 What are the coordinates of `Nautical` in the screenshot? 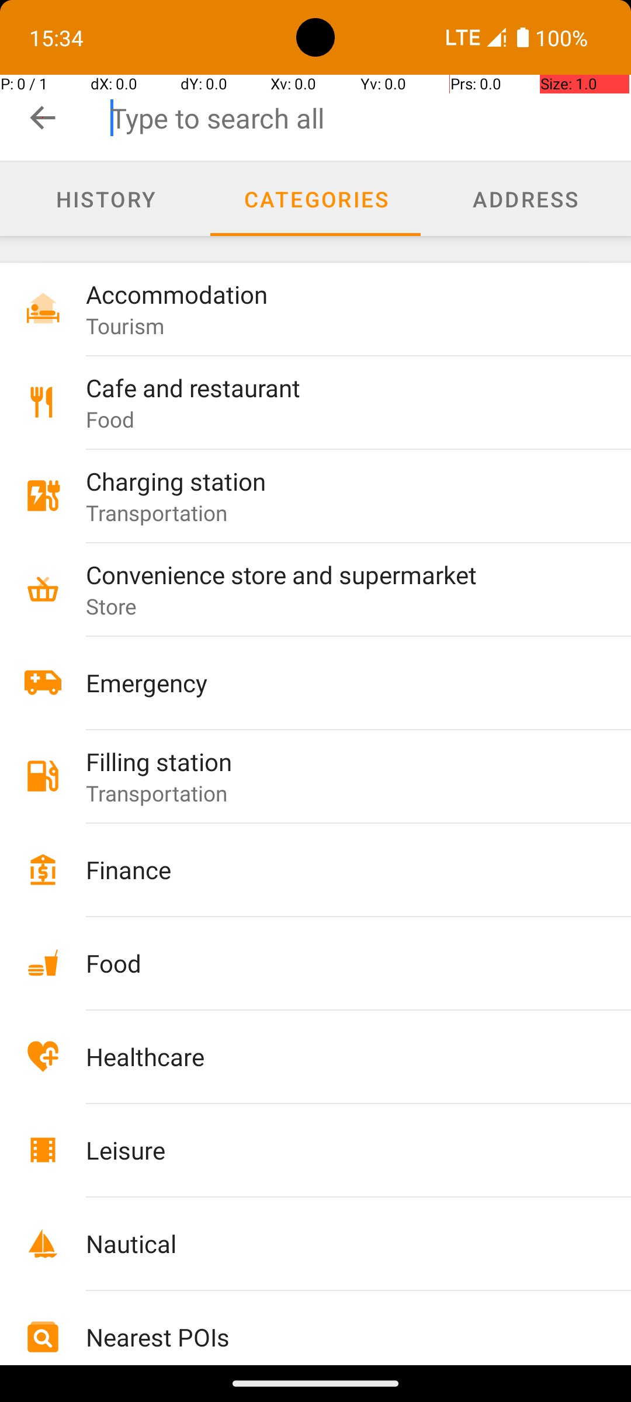 It's located at (334, 1243).